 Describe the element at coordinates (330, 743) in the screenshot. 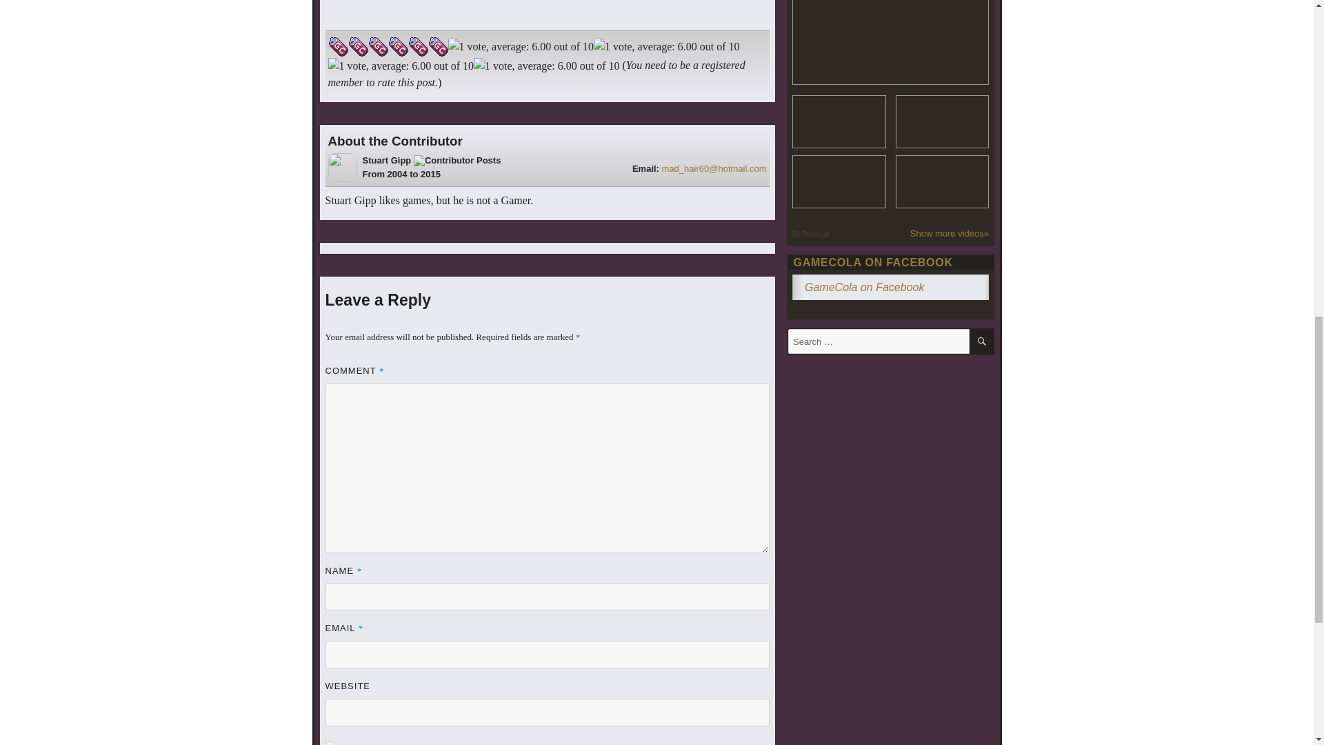

I see `yes` at that location.